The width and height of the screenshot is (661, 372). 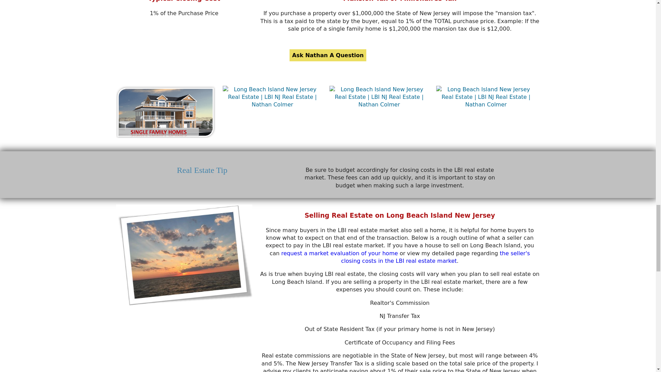 I want to click on Ask Nathan A Question, so click(x=328, y=55).